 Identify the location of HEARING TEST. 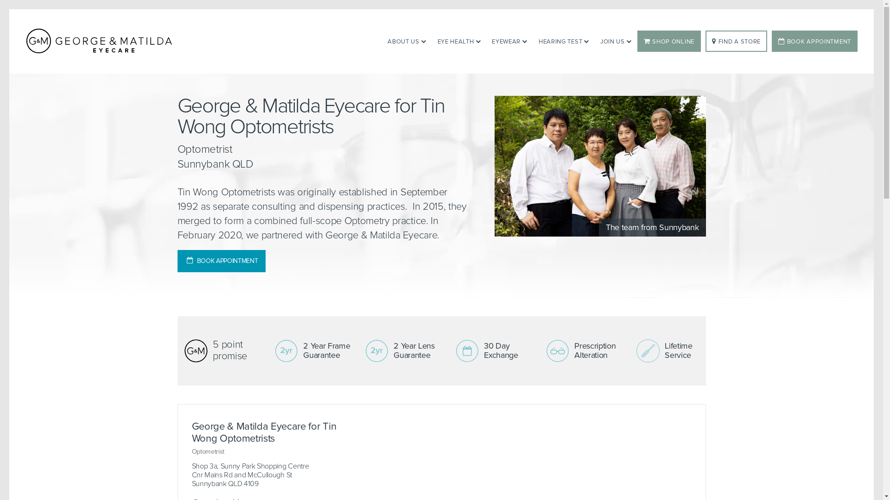
(564, 41).